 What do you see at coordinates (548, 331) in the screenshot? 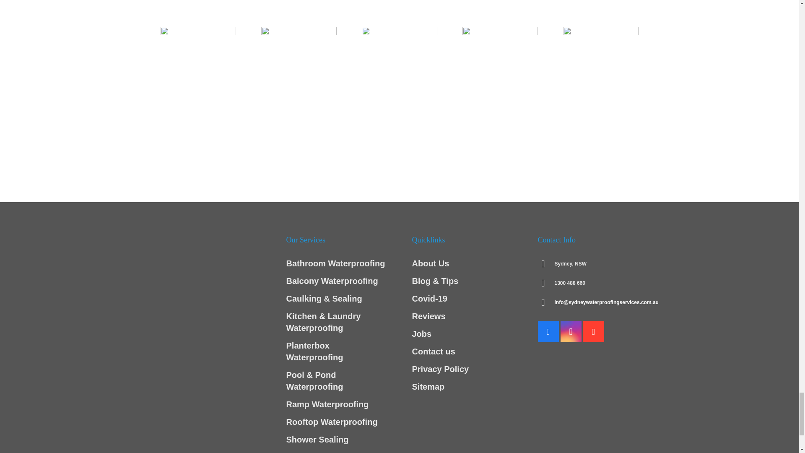
I see `Facebook` at bounding box center [548, 331].